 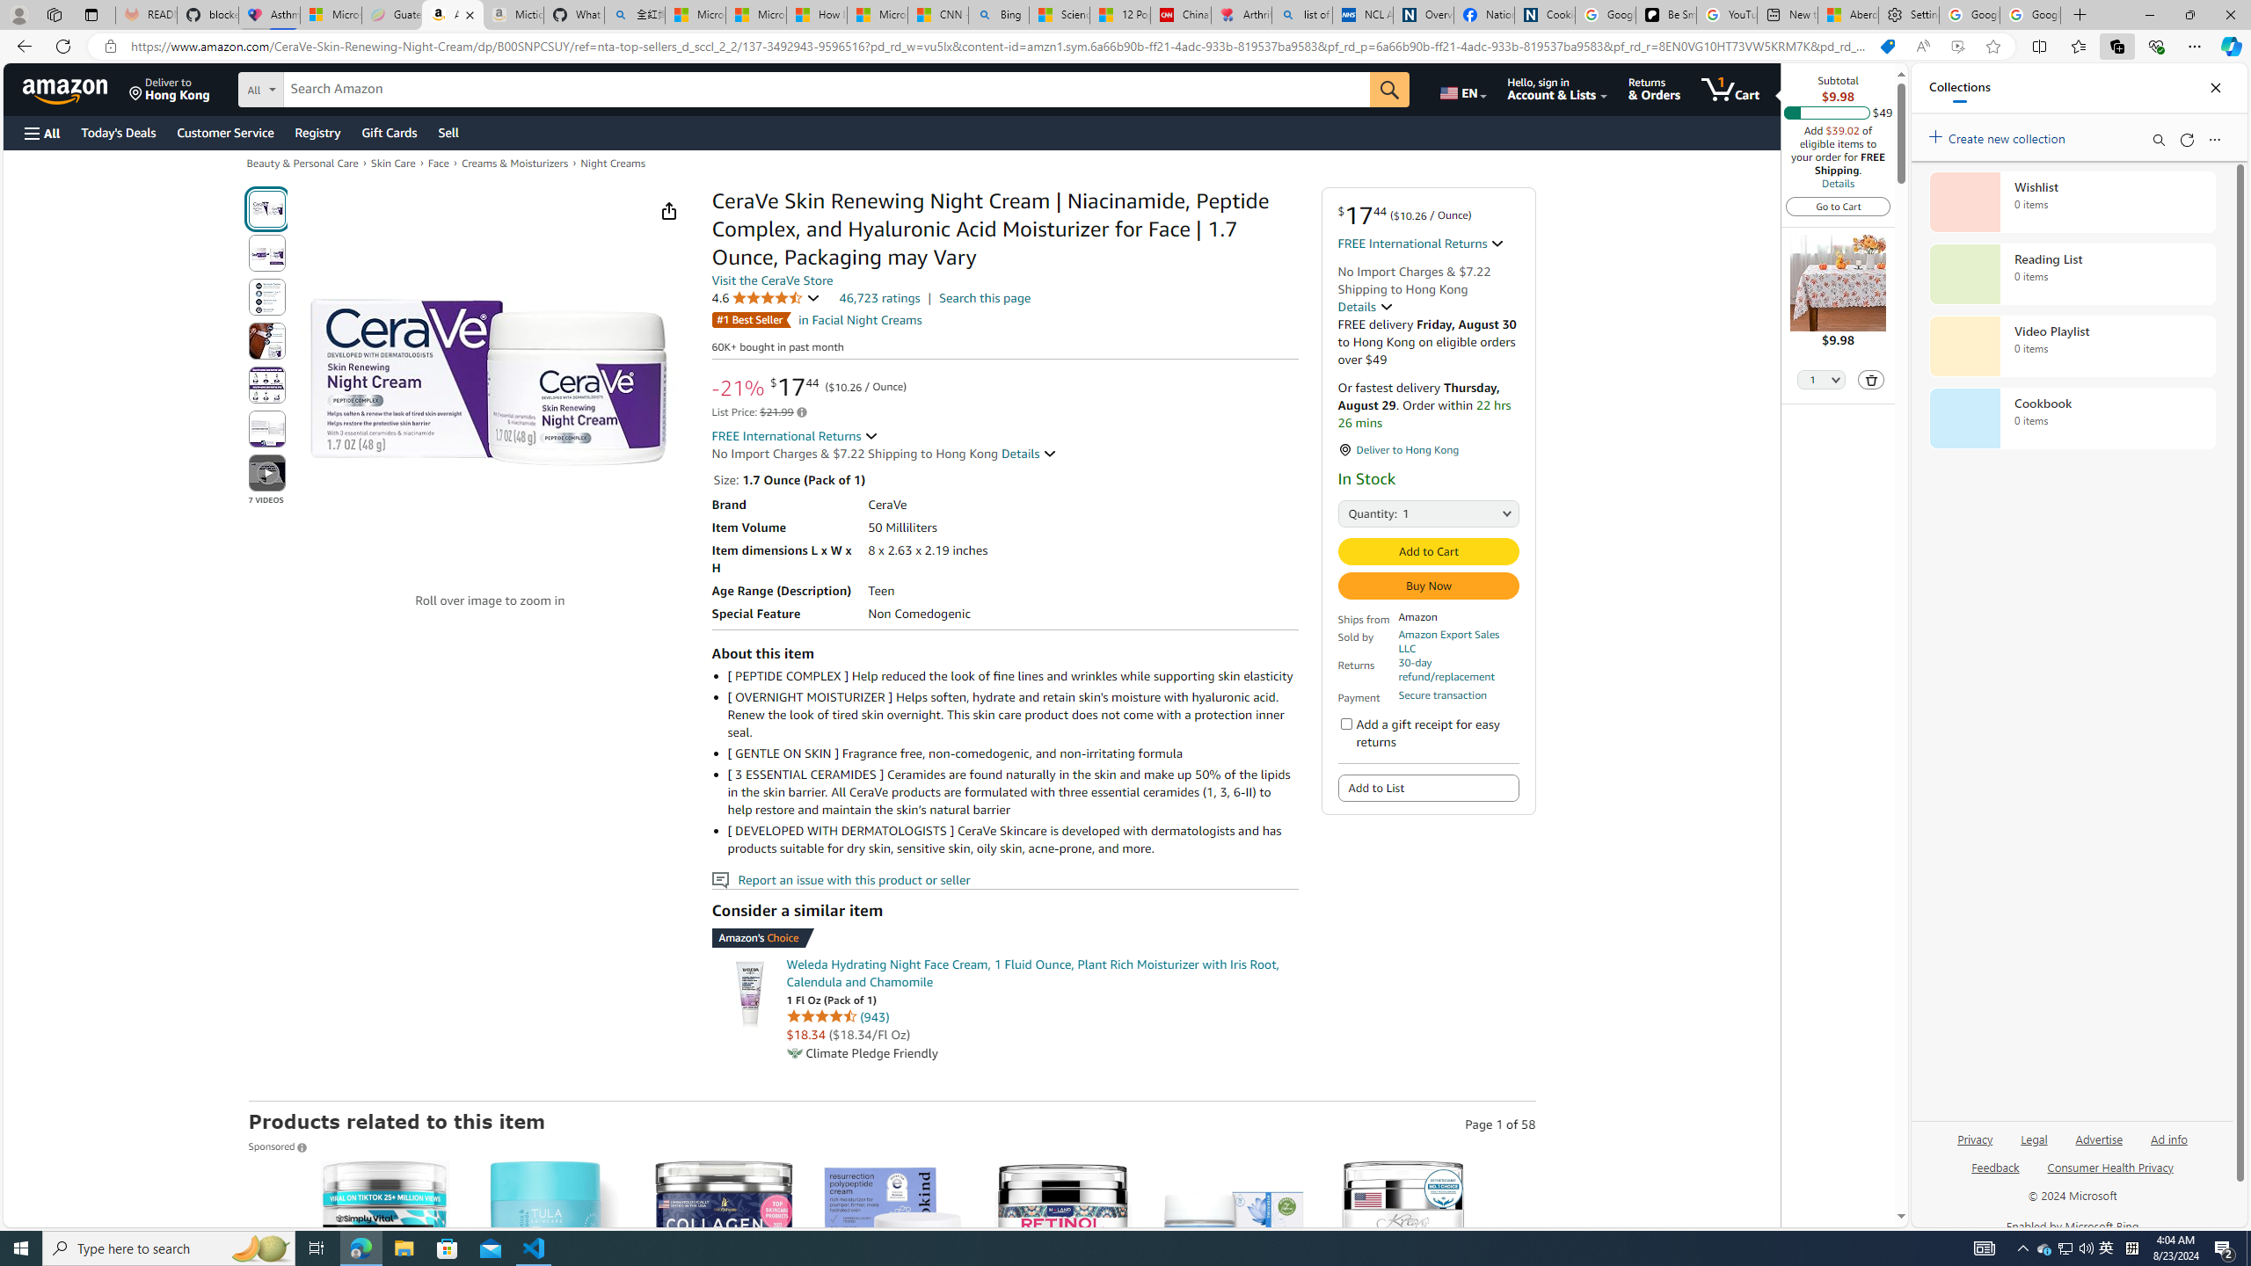 I want to click on Feedback, so click(x=1996, y=1175).